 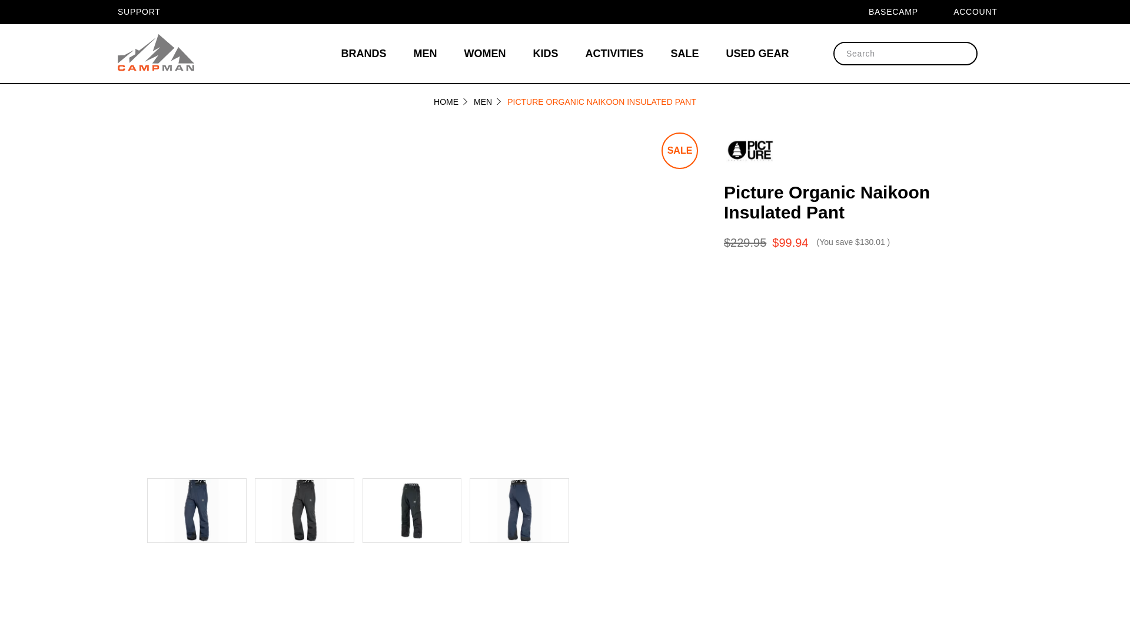 What do you see at coordinates (983, 12) in the screenshot?
I see `ACCOUNT` at bounding box center [983, 12].